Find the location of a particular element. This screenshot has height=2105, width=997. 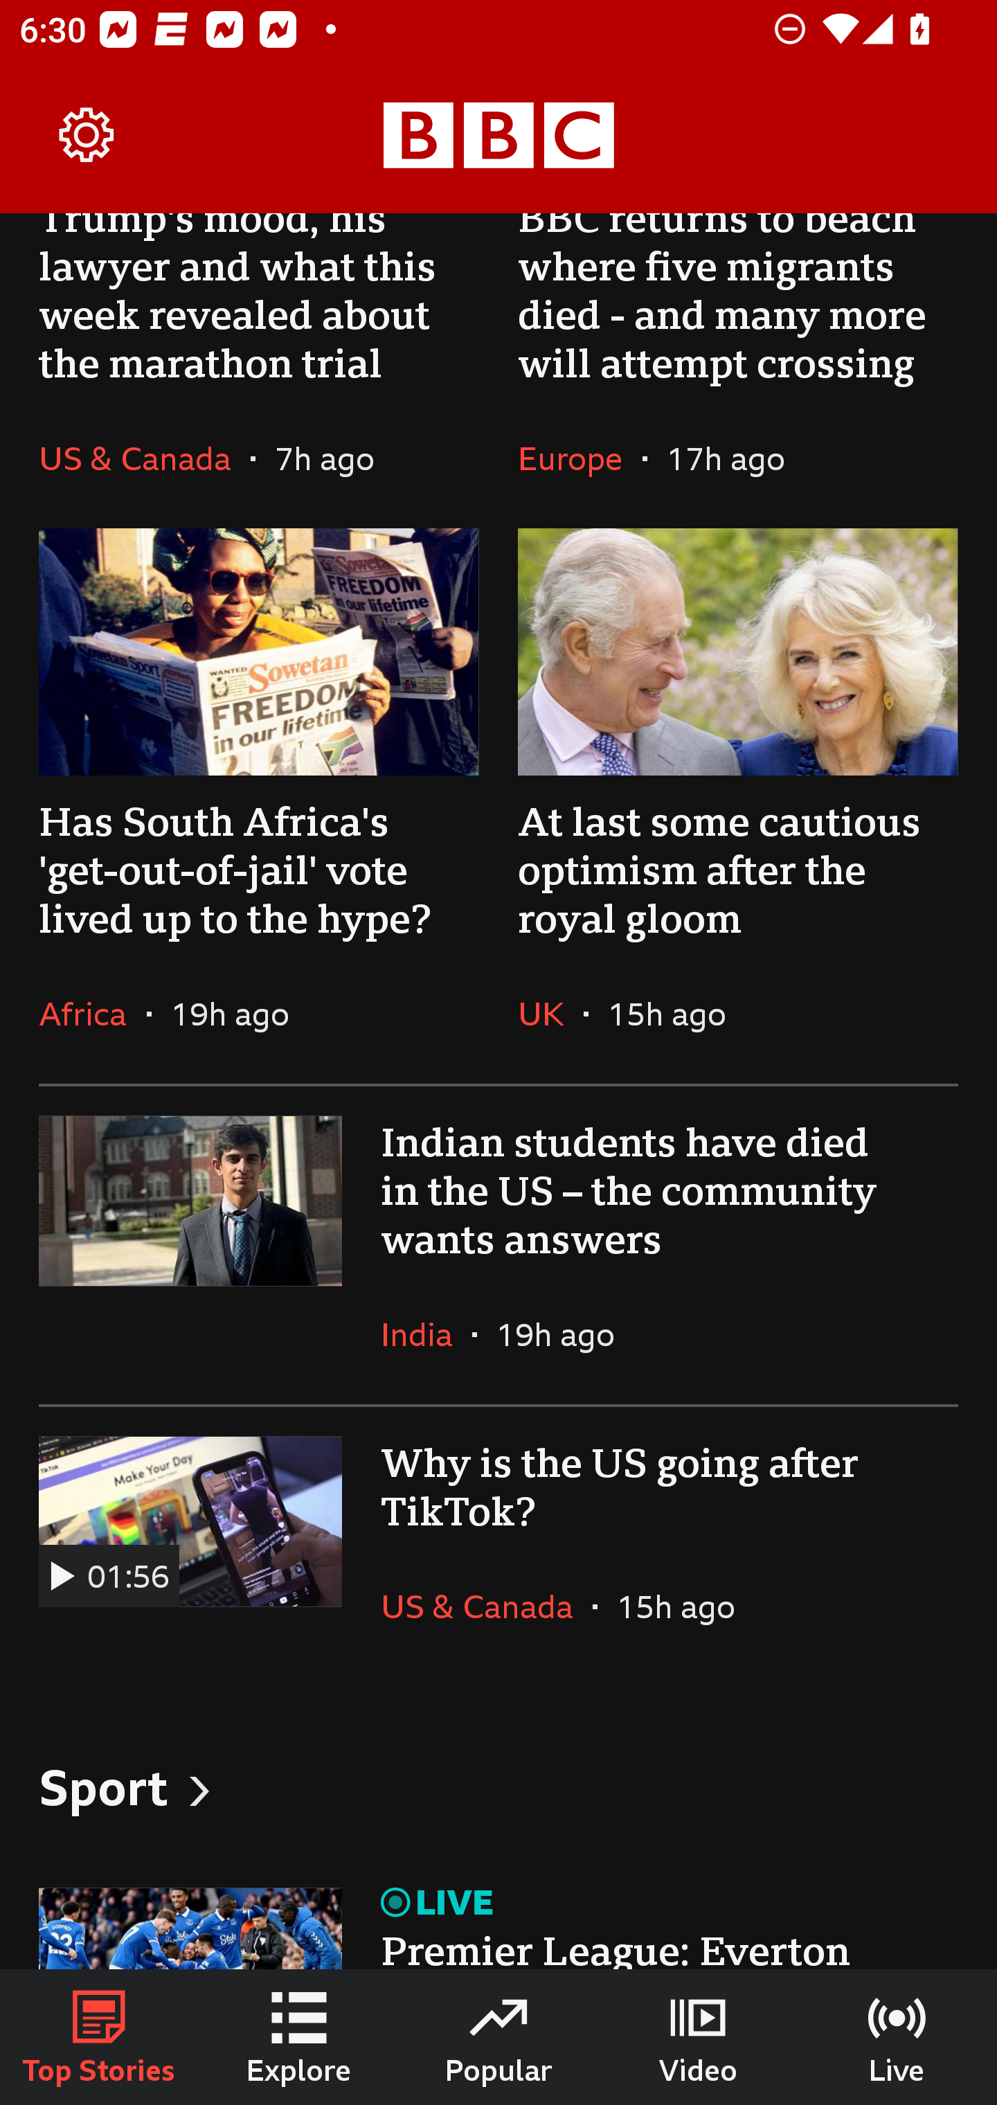

UK In the section UK is located at coordinates (550, 1013).